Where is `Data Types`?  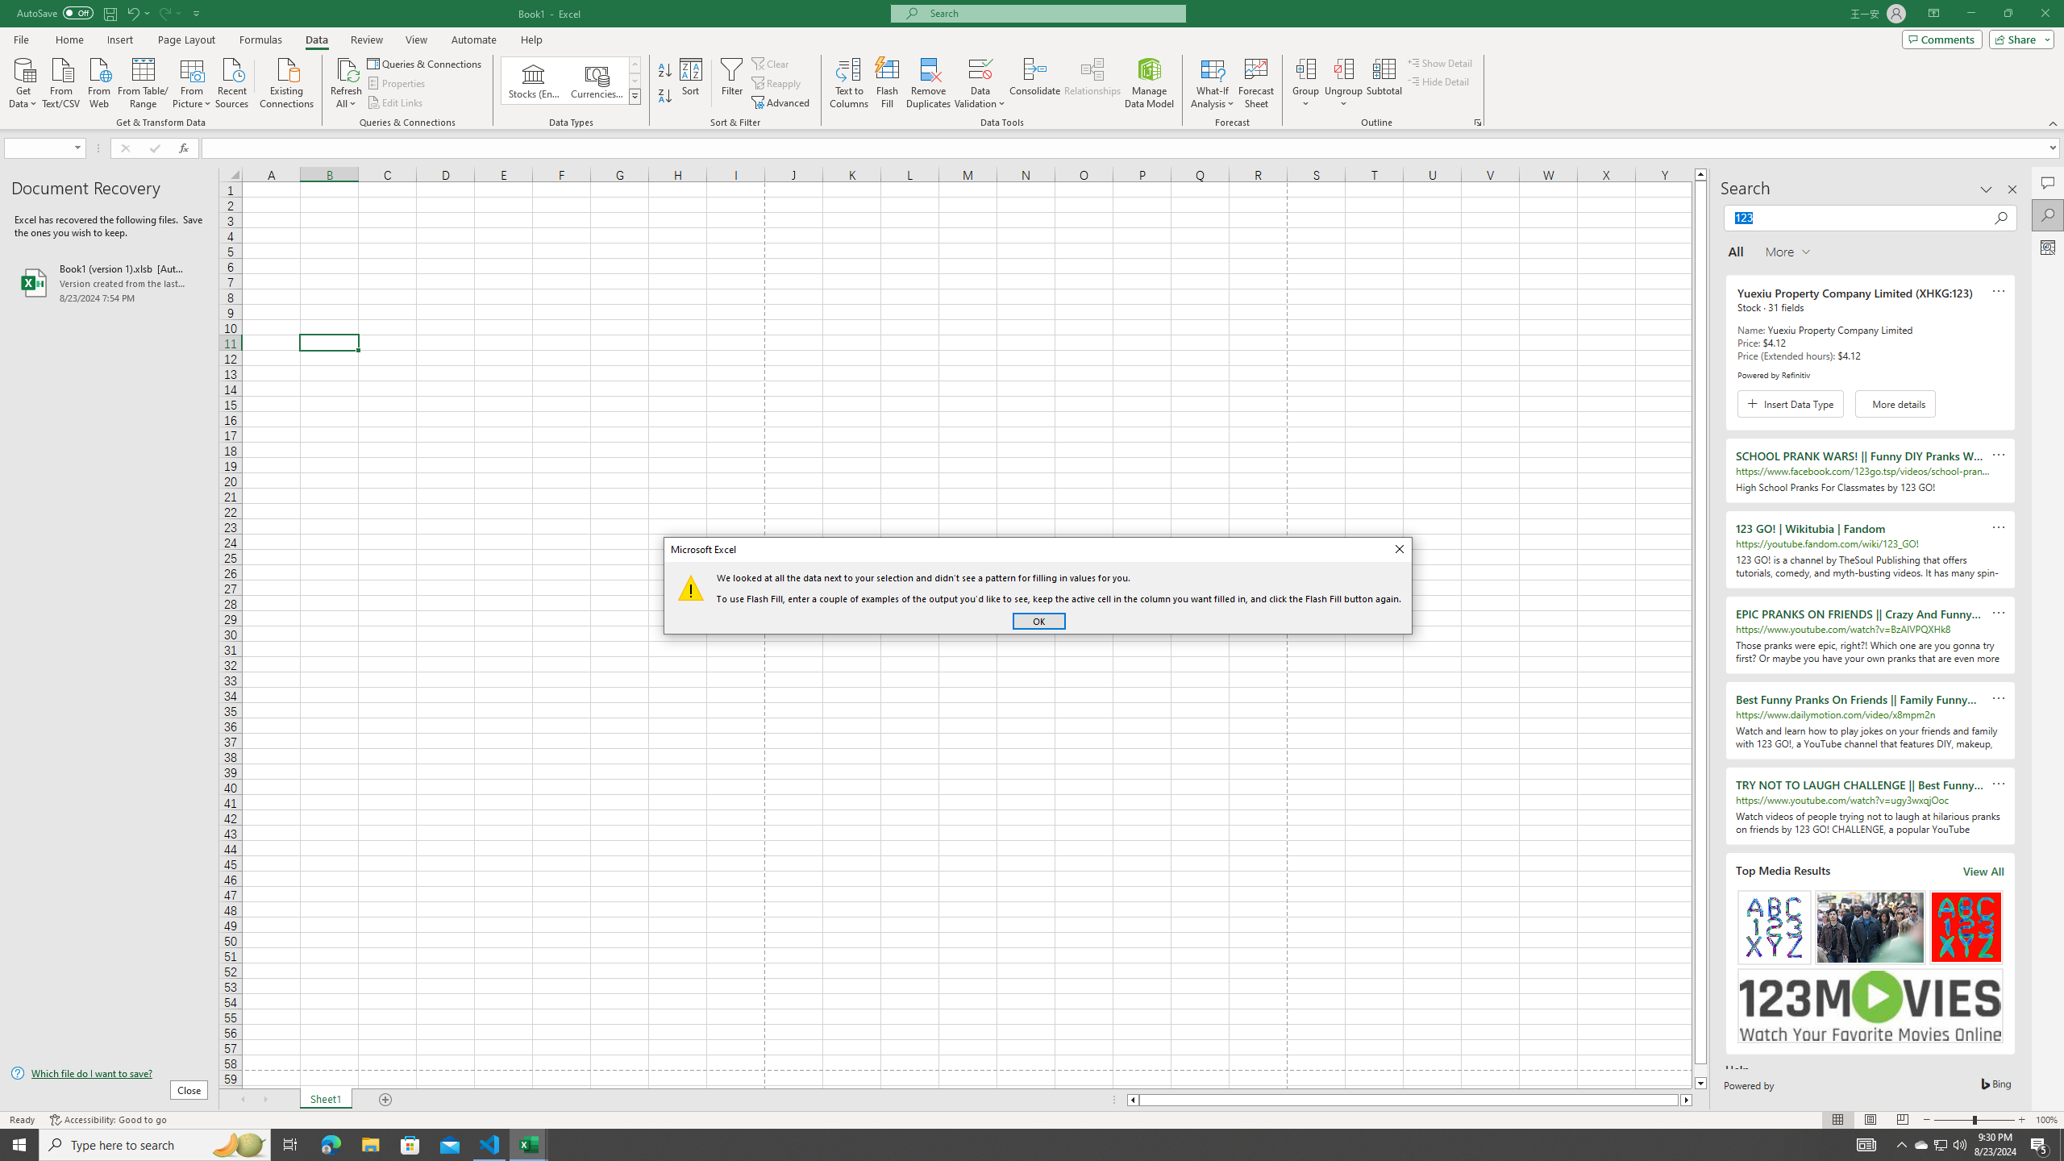 Data Types is located at coordinates (635, 96).